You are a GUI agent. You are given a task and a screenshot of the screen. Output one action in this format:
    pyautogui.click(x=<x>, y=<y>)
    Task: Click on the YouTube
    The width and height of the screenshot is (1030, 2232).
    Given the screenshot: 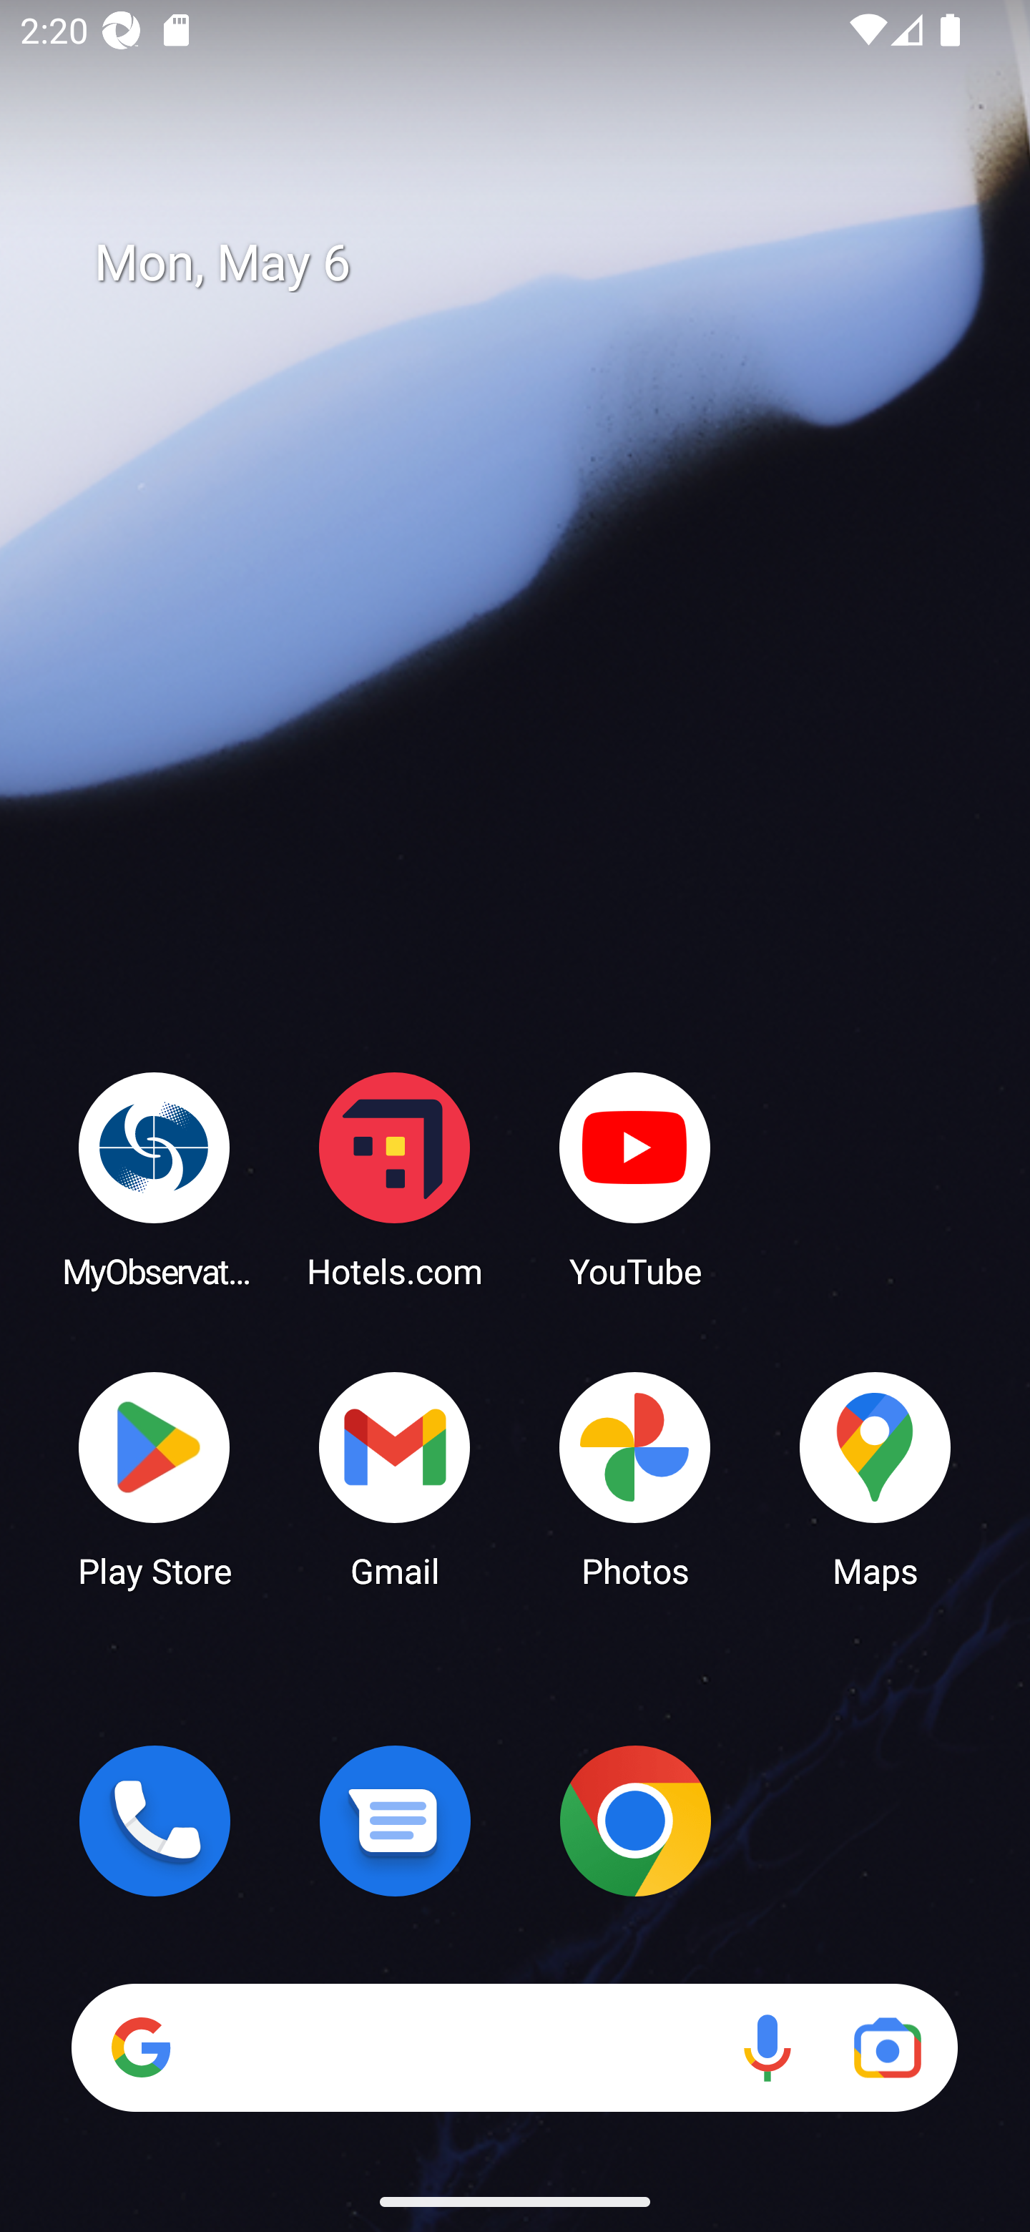 What is the action you would take?
    pyautogui.click(x=635, y=1179)
    